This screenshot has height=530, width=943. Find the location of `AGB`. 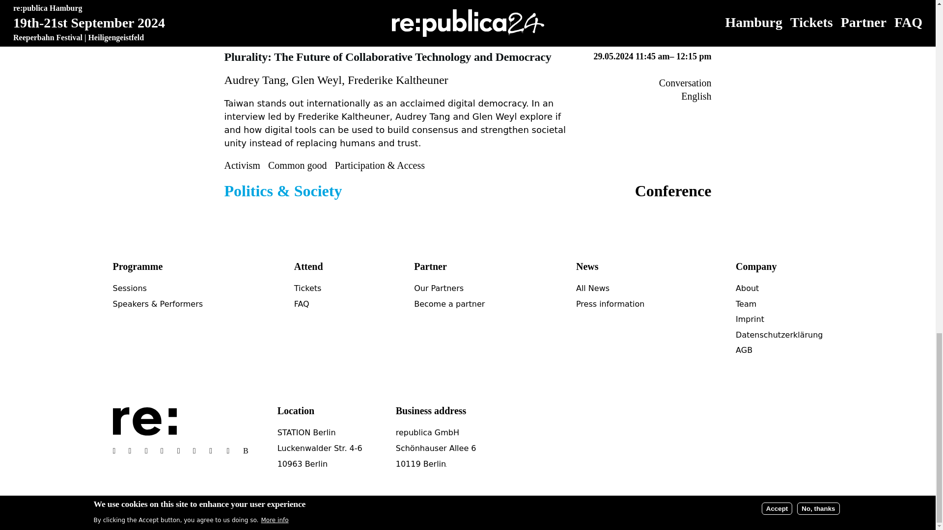

AGB is located at coordinates (744, 350).